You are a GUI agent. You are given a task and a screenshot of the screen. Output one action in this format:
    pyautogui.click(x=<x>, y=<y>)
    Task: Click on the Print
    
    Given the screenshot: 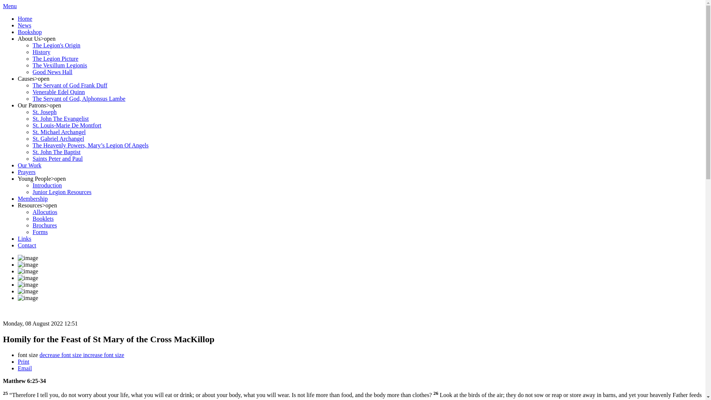 What is the action you would take?
    pyautogui.click(x=24, y=361)
    